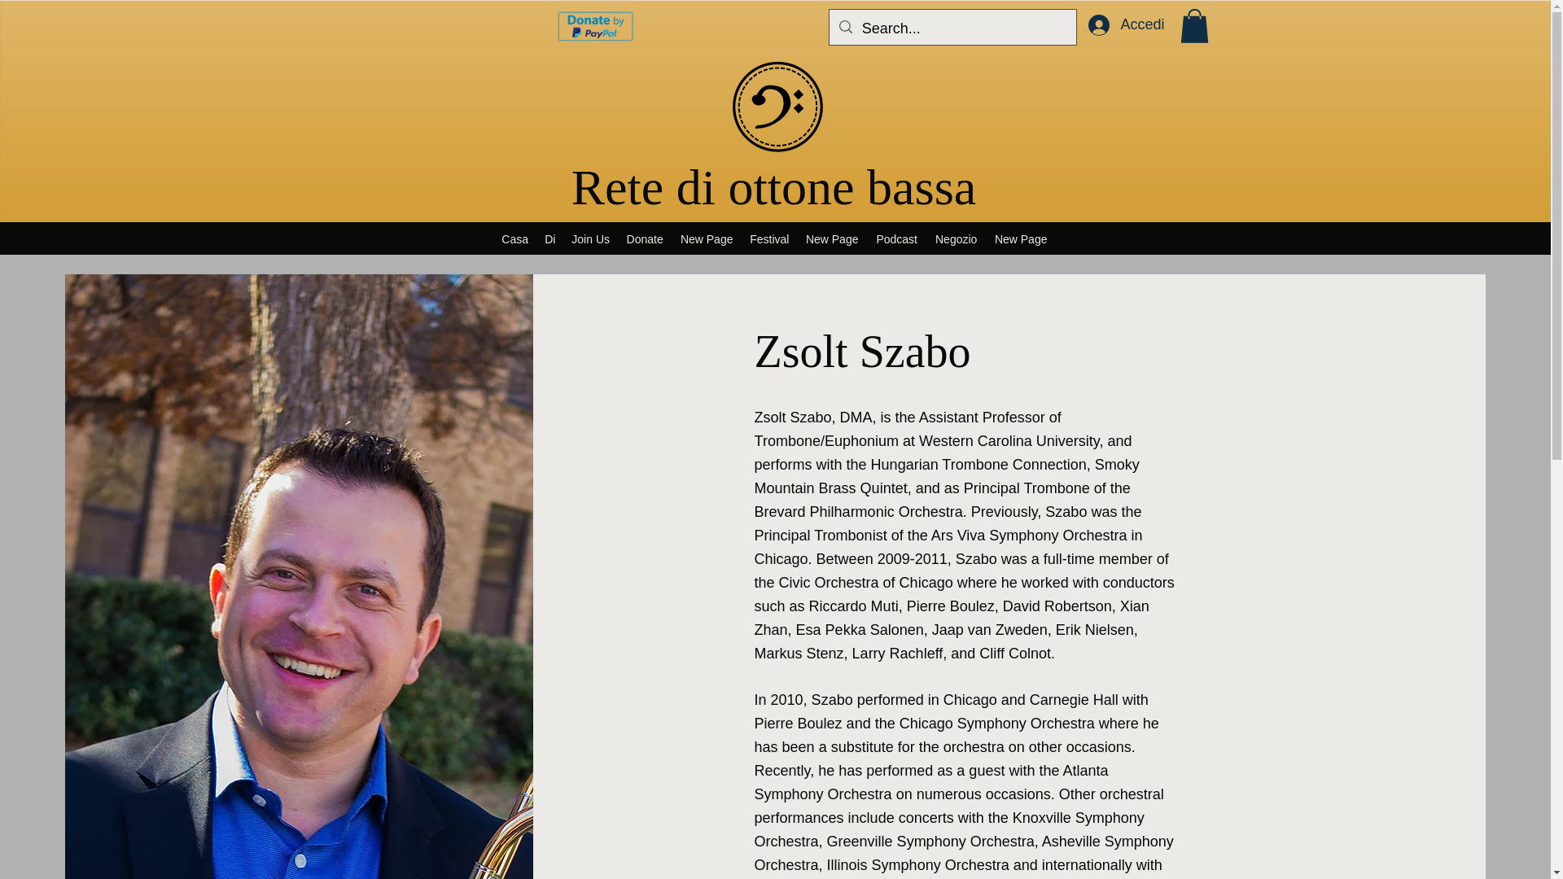 The height and width of the screenshot is (879, 1563). I want to click on Accedi, so click(1125, 24).